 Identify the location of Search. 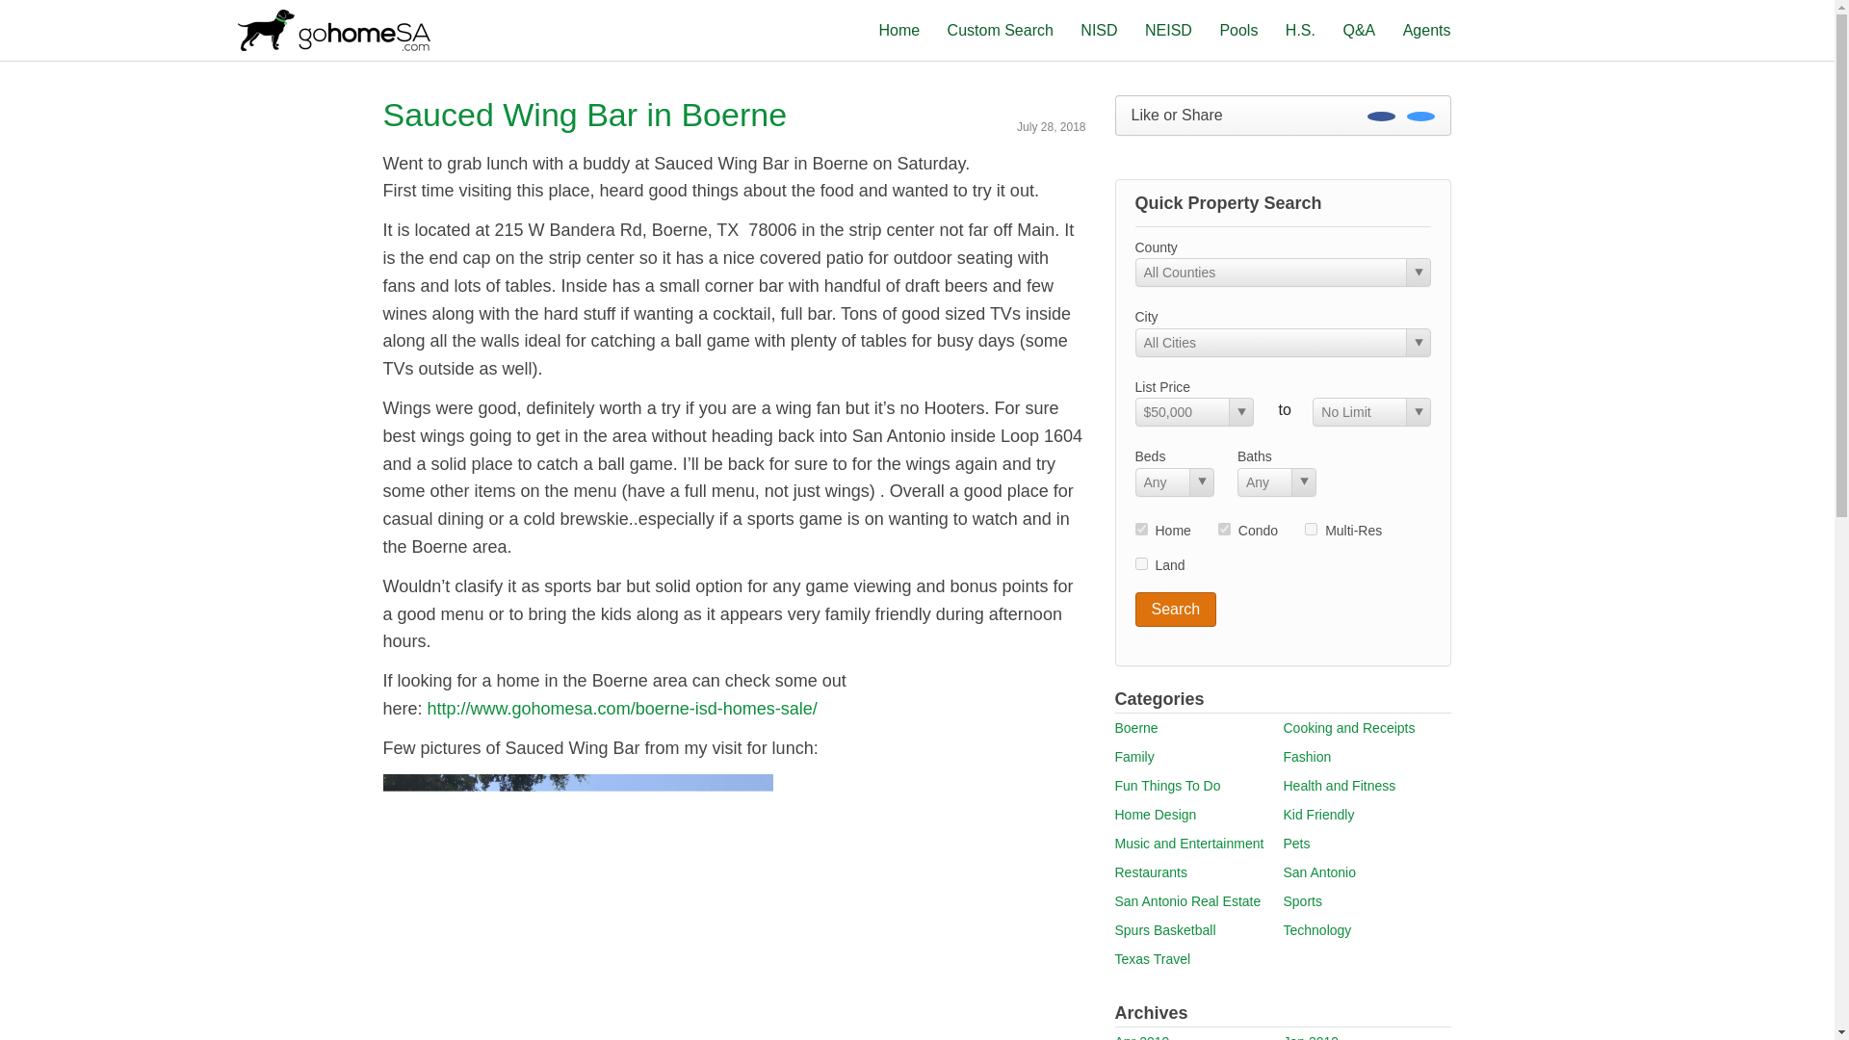
(1175, 609).